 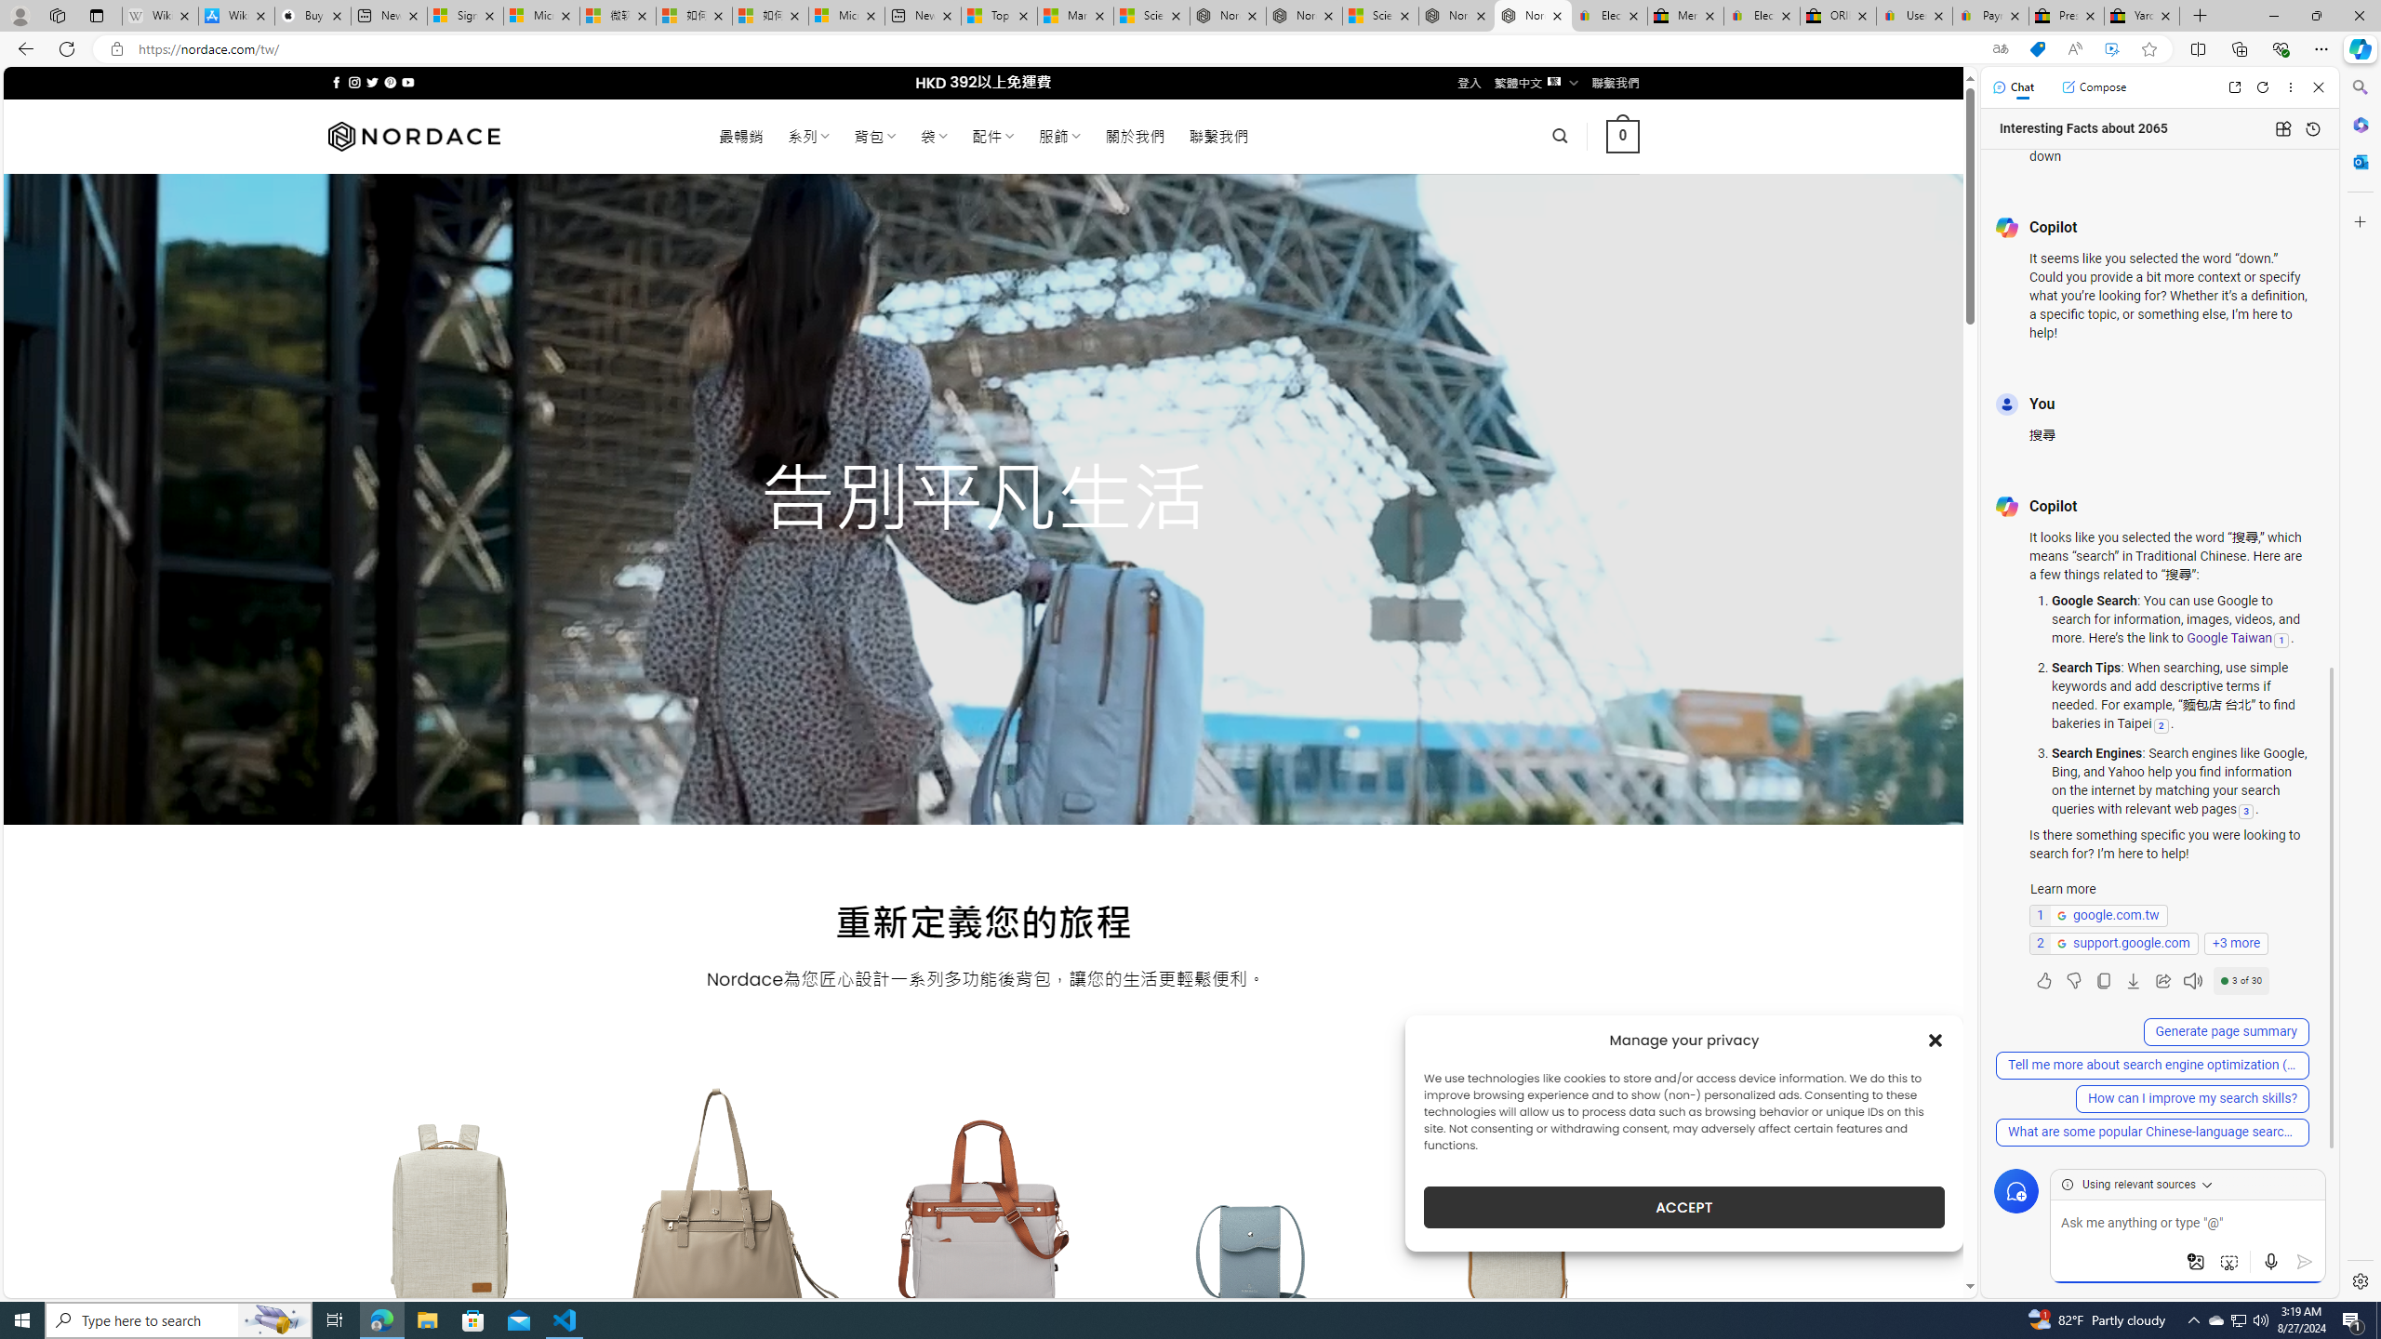 What do you see at coordinates (2037, 49) in the screenshot?
I see `This site has coupons! Shopping in Microsoft Edge` at bounding box center [2037, 49].